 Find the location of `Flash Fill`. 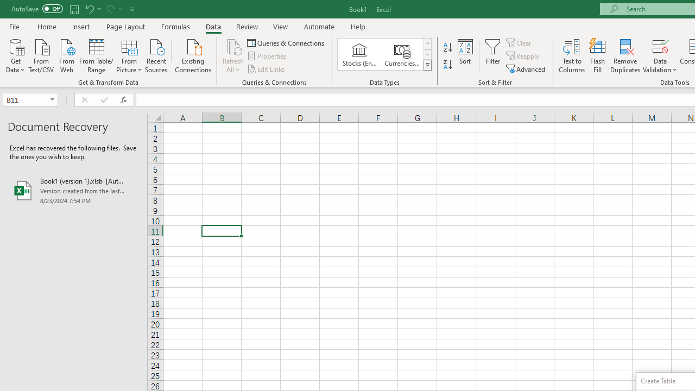

Flash Fill is located at coordinates (598, 55).